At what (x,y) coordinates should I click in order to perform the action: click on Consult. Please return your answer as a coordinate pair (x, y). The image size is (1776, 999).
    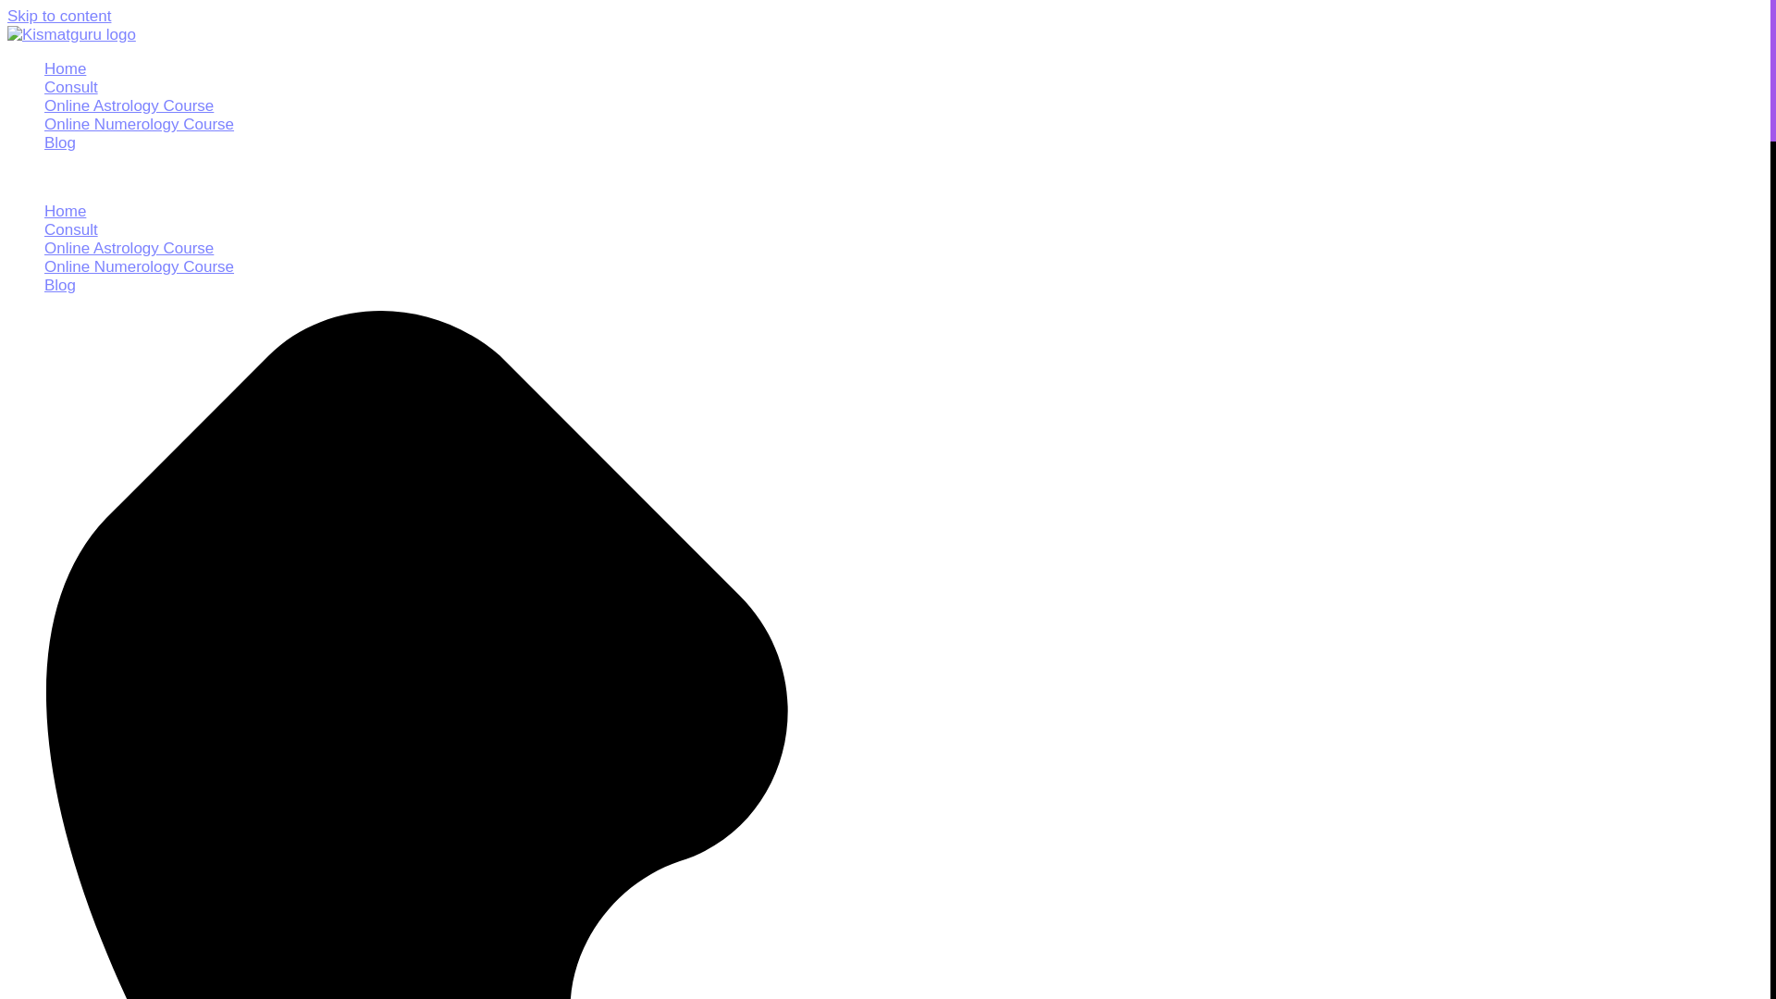
    Looking at the image, I should click on (70, 229).